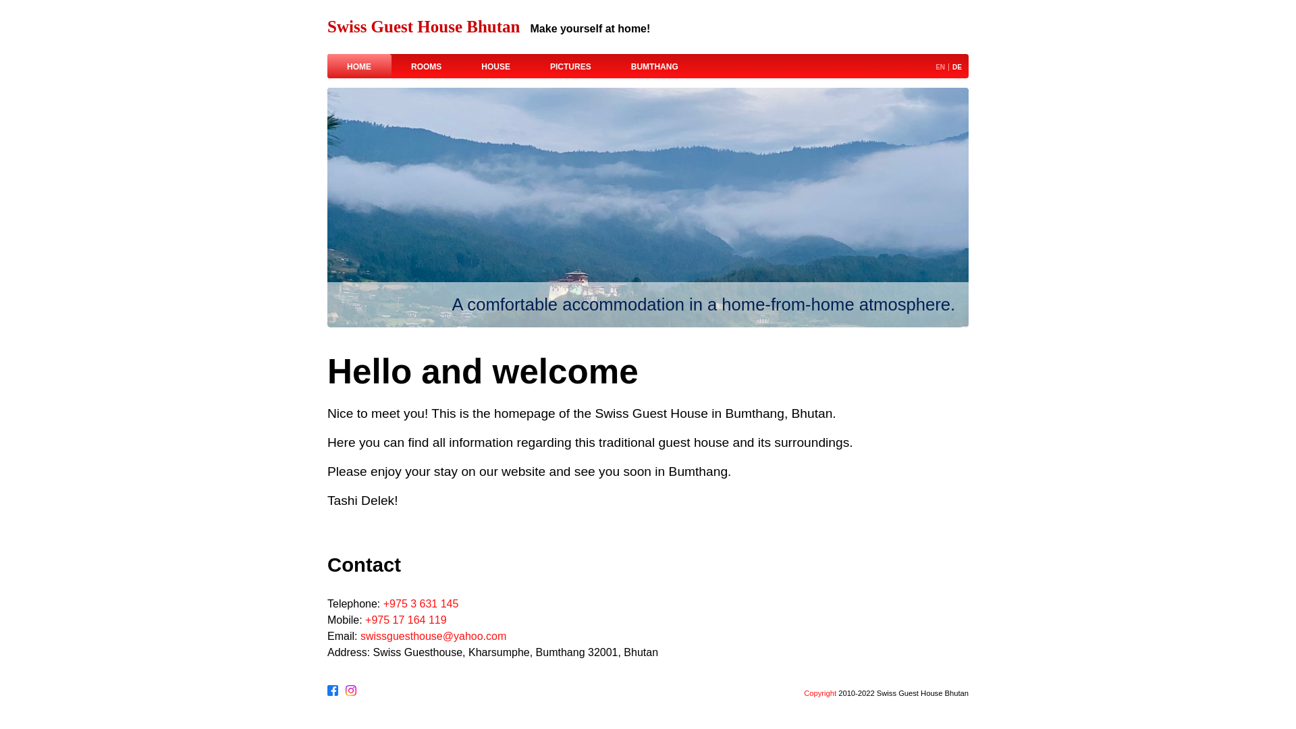 The width and height of the screenshot is (1296, 729). I want to click on ROOMS, so click(427, 65).